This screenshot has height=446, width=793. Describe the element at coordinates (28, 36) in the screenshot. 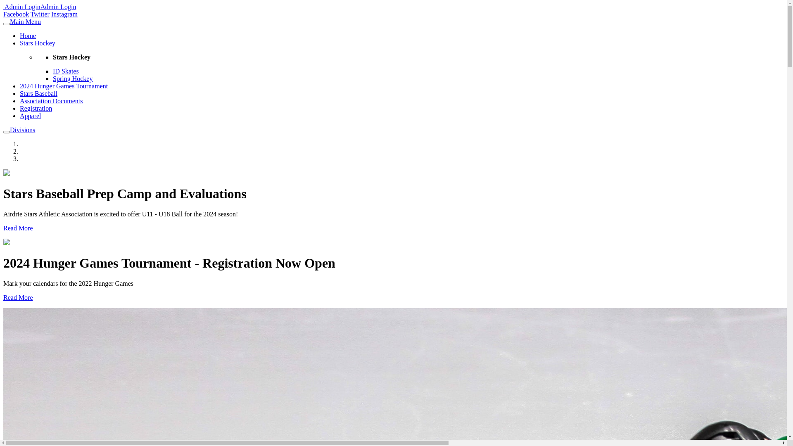

I see `Home` at that location.